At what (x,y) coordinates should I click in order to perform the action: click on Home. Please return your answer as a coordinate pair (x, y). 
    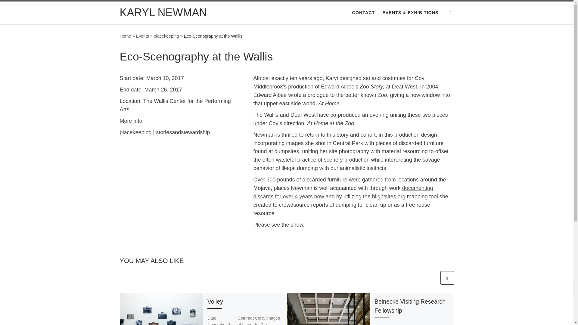
    Looking at the image, I should click on (125, 36).